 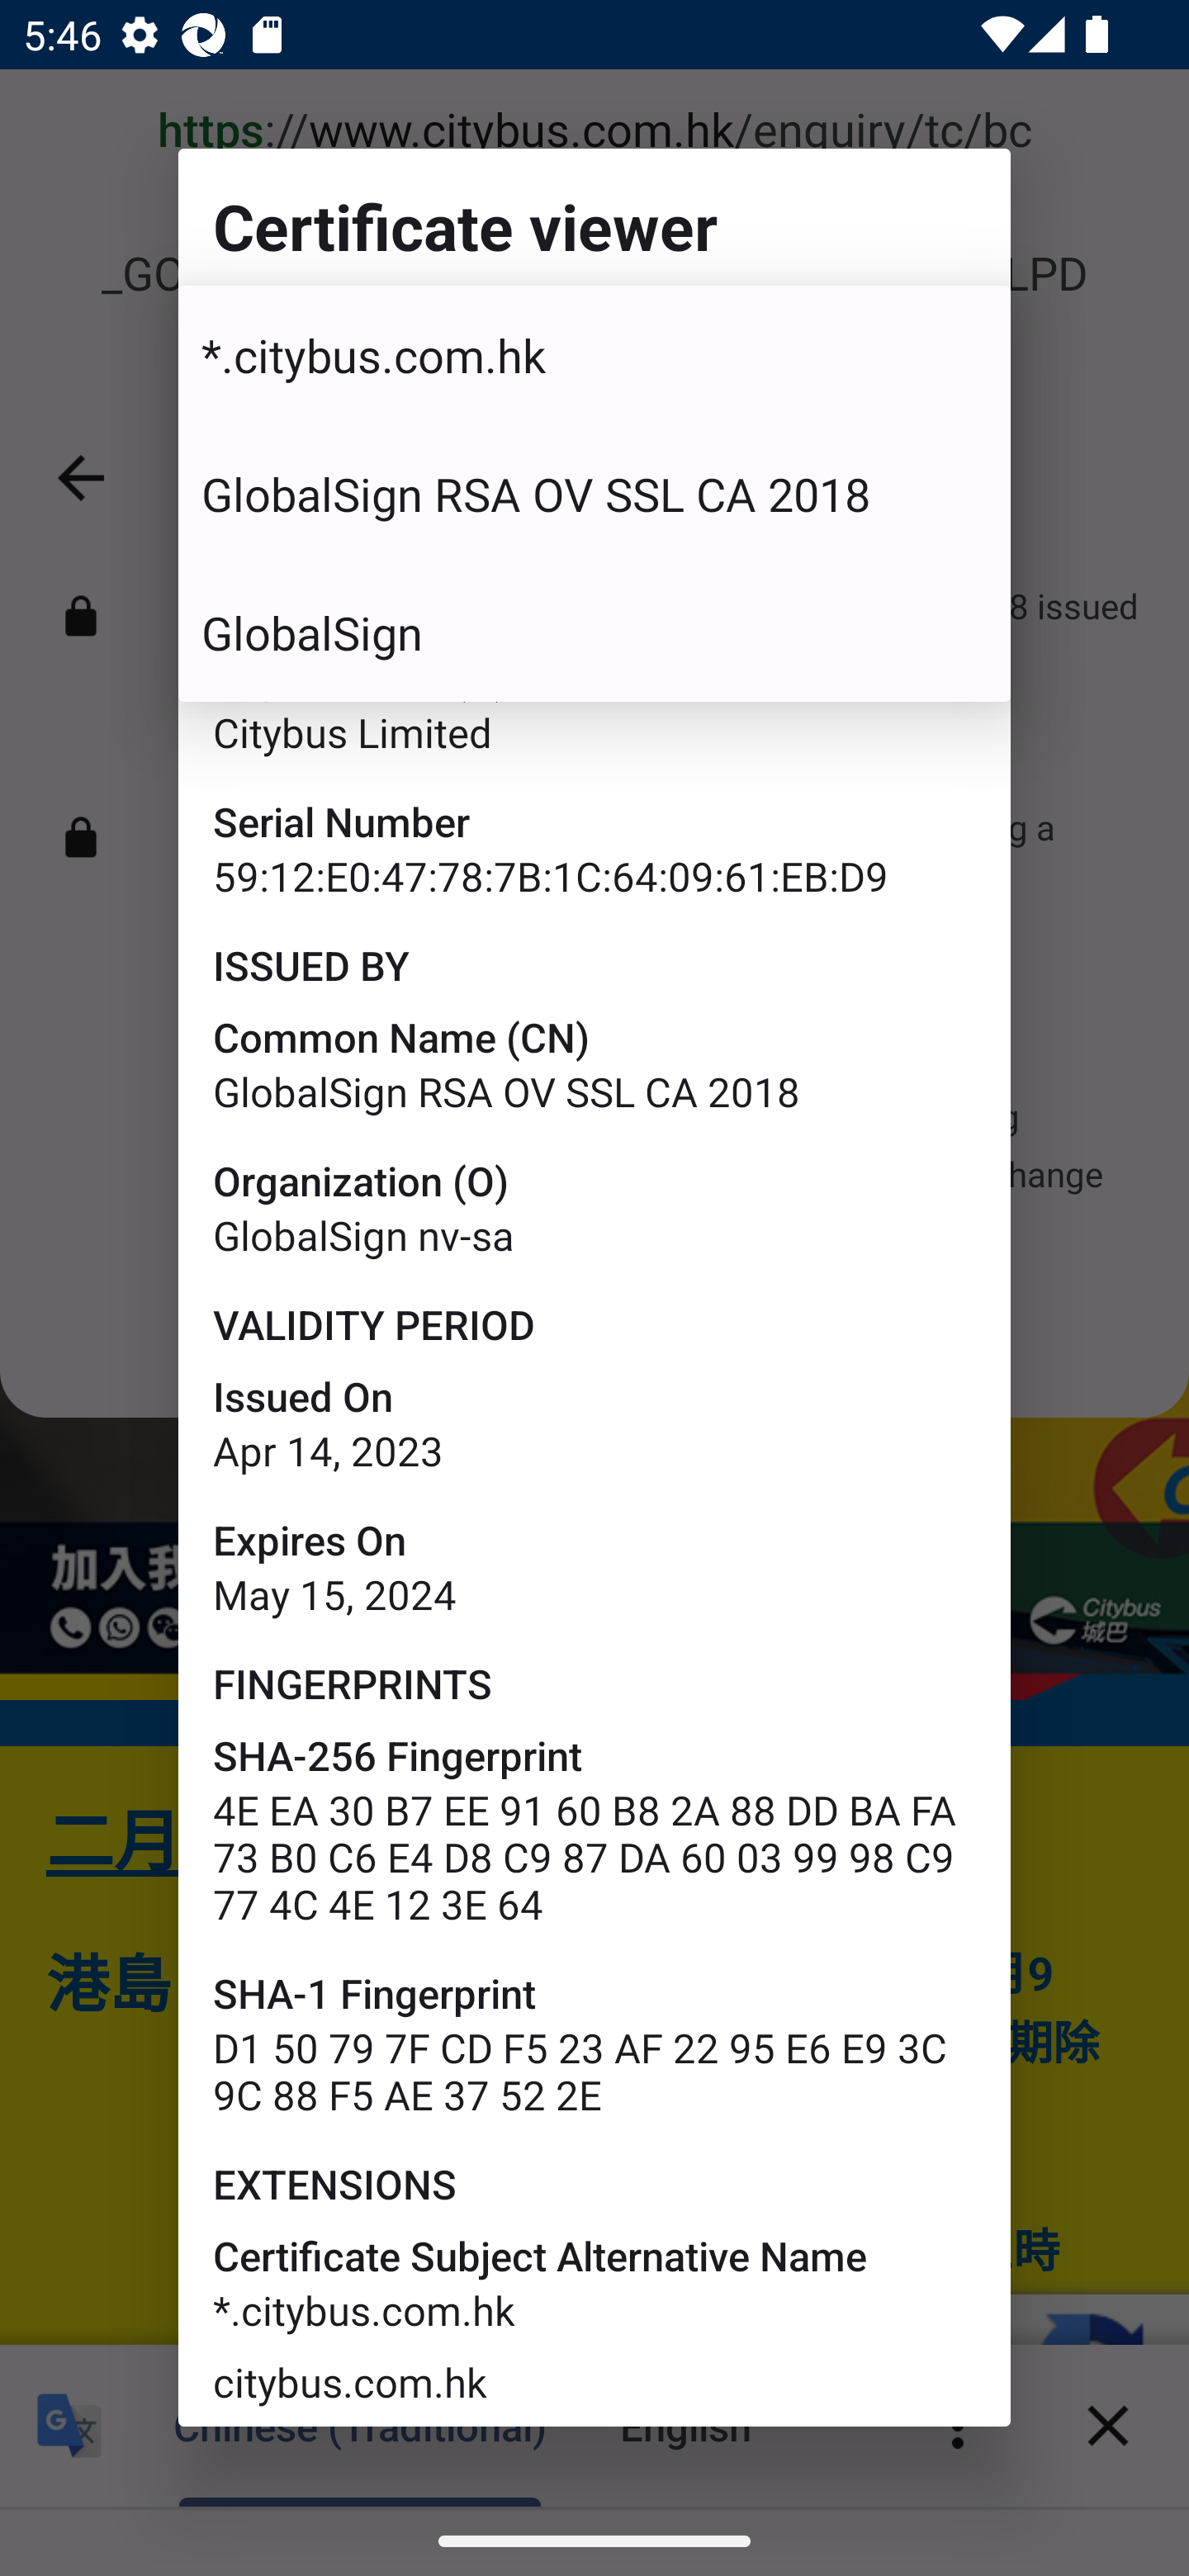 What do you see at coordinates (594, 632) in the screenshot?
I see `GlobalSign` at bounding box center [594, 632].